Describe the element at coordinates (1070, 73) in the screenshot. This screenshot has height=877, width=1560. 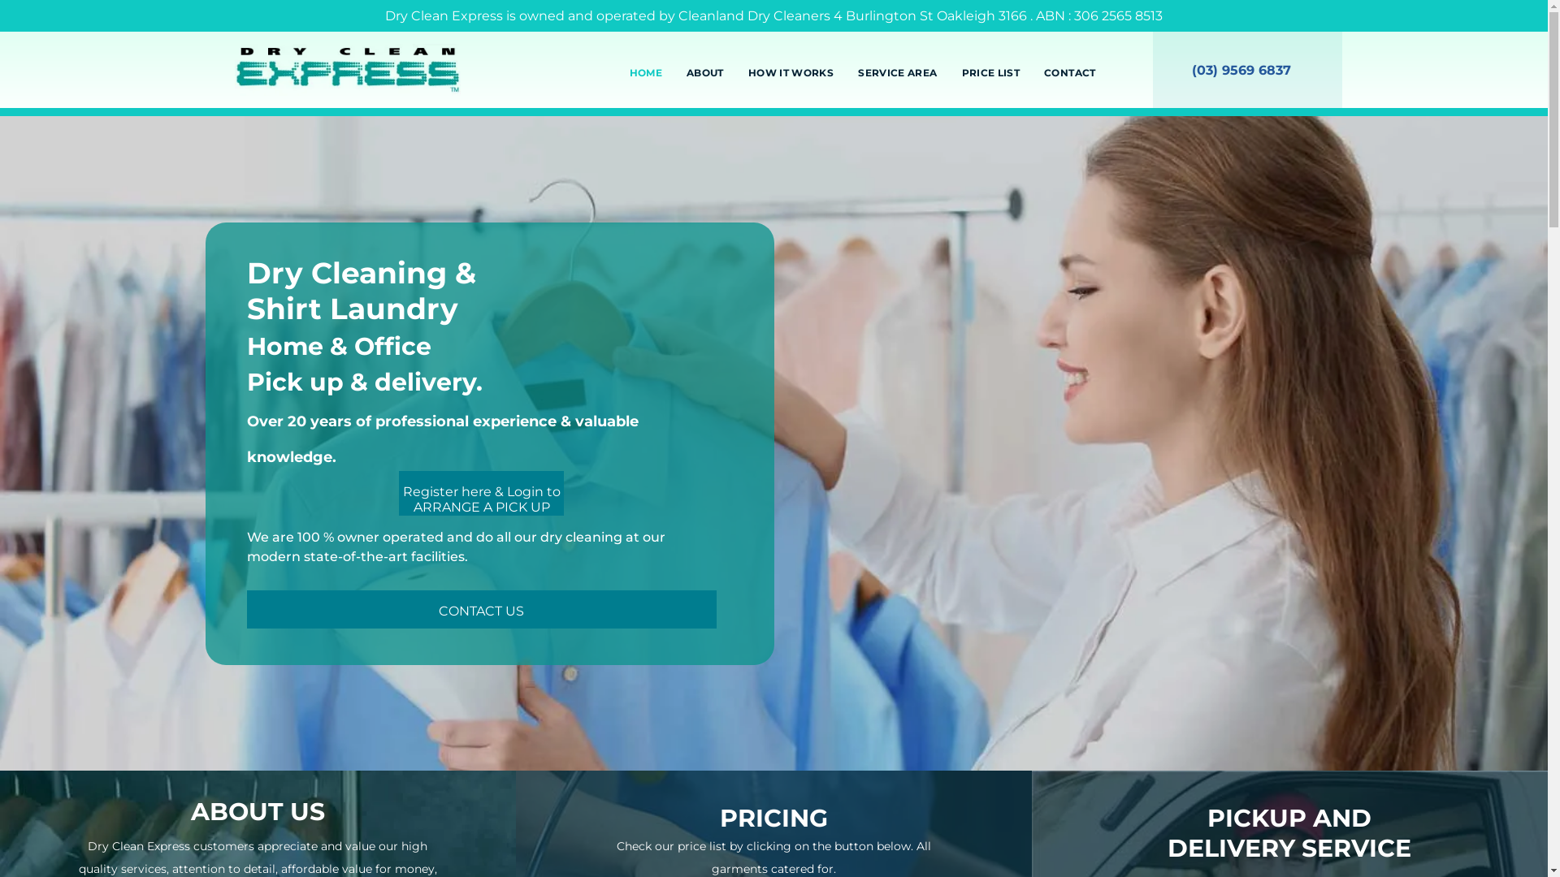
I see `CONTACT` at that location.